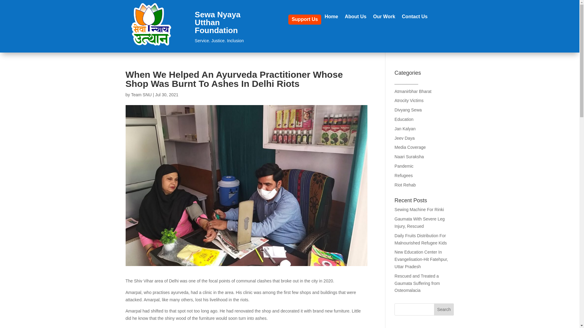 The width and height of the screenshot is (584, 328). I want to click on Naari Suraksha, so click(409, 156).